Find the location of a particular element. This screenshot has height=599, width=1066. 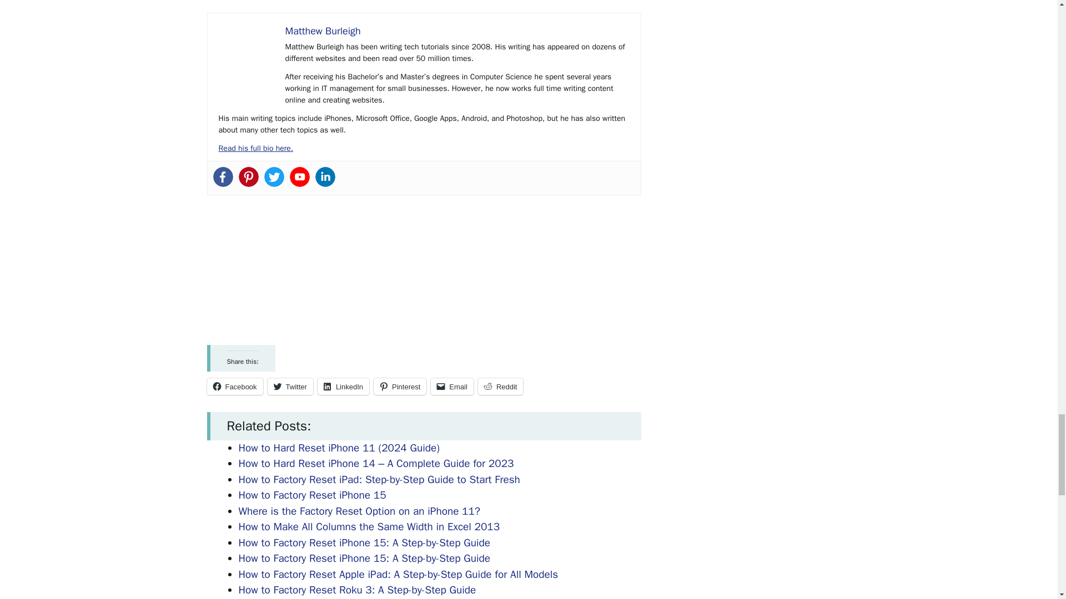

Click to email a link to a friend is located at coordinates (452, 386).